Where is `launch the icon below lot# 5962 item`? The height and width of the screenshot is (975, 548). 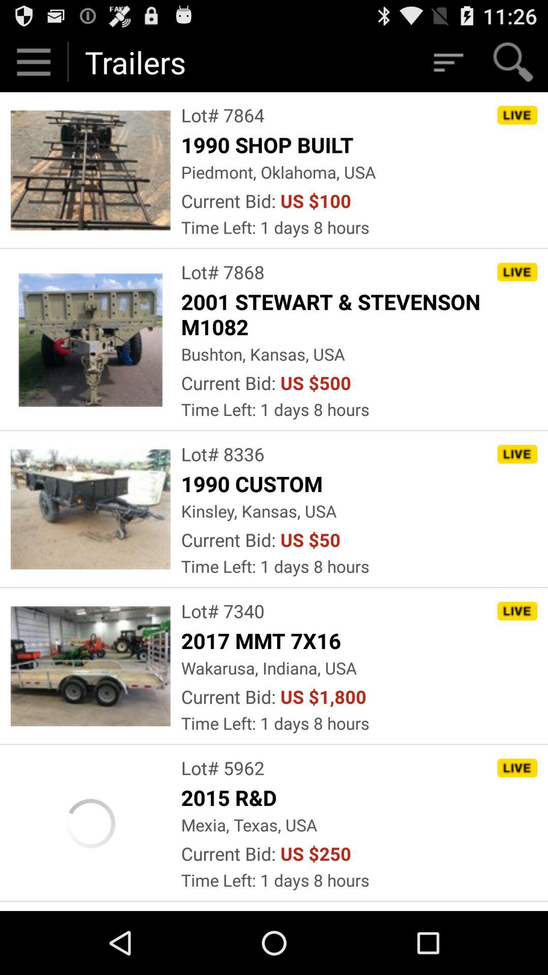 launch the icon below lot# 5962 item is located at coordinates (231, 797).